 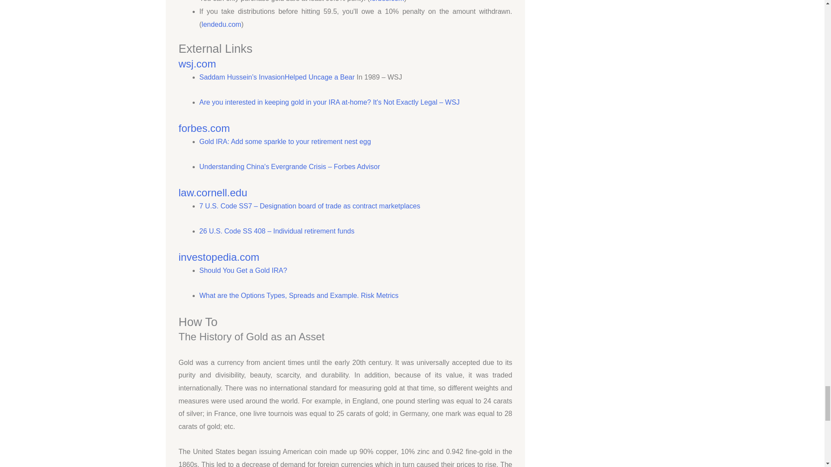 I want to click on law.cornell.edu, so click(x=213, y=193).